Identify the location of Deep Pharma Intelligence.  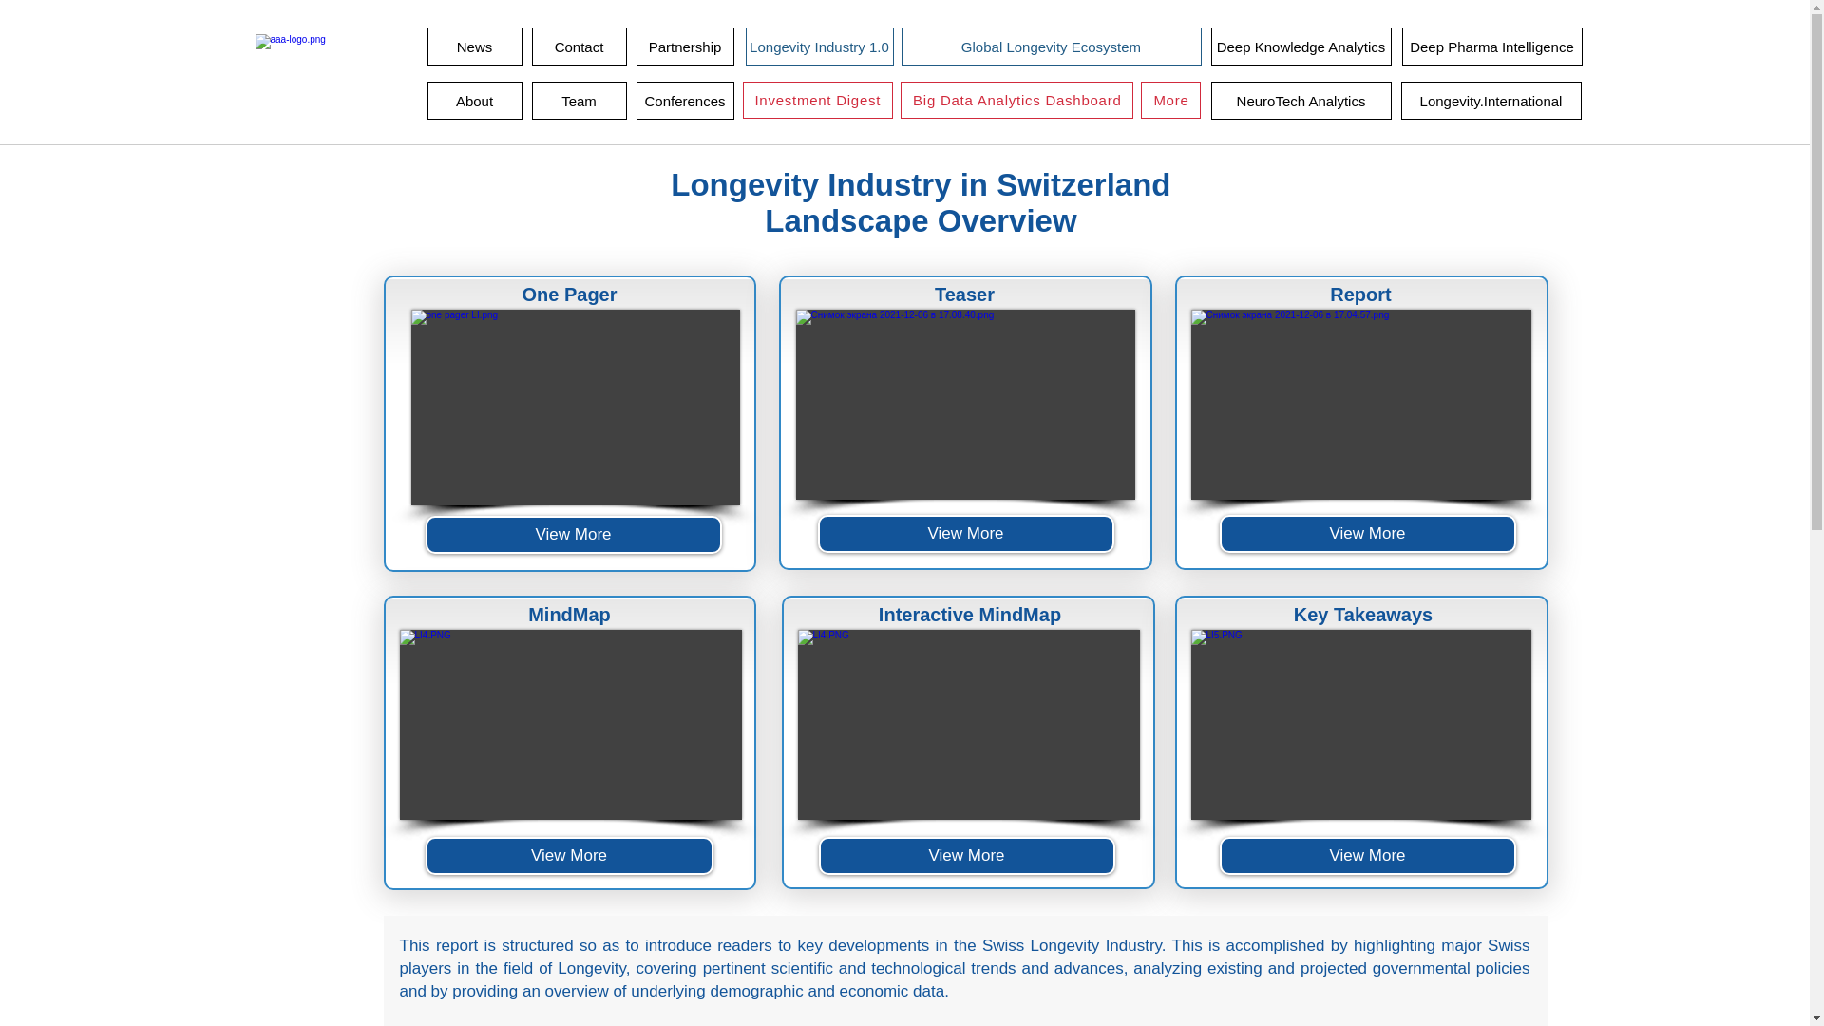
(1492, 47).